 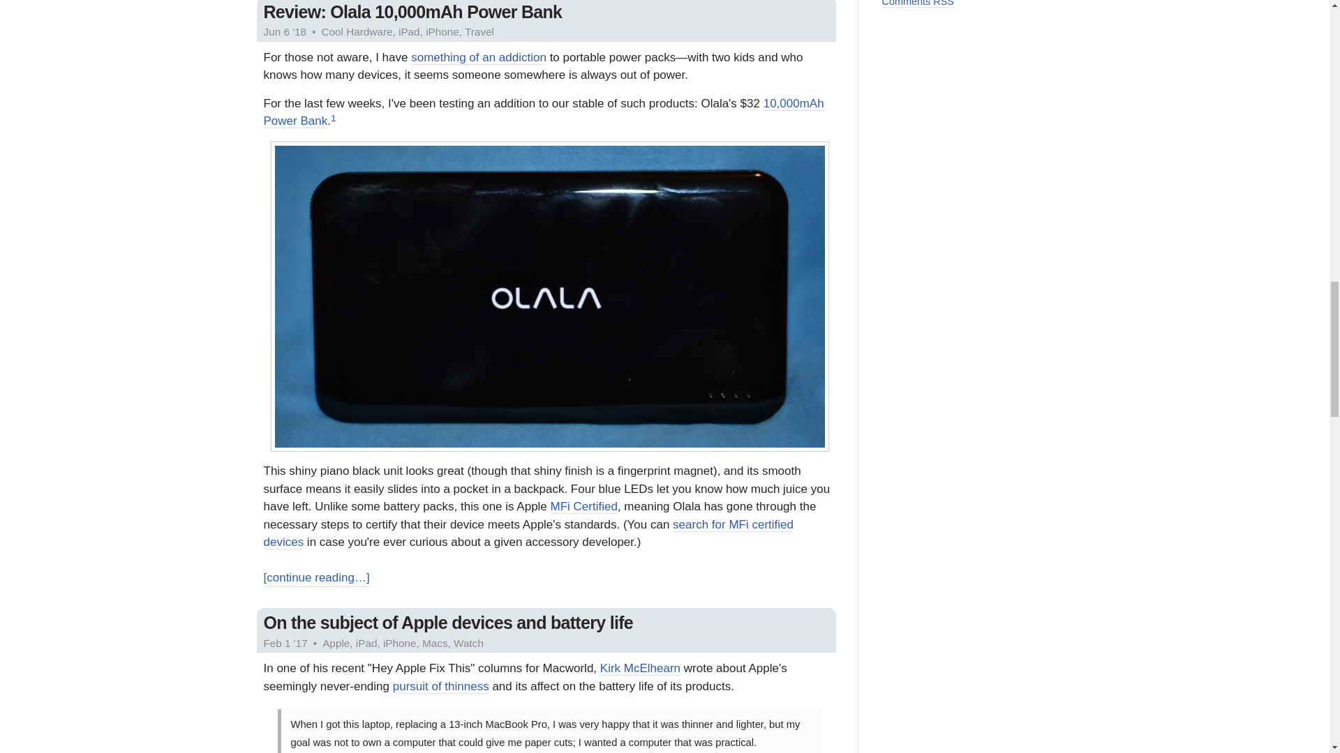 What do you see at coordinates (400, 643) in the screenshot?
I see `iPhone` at bounding box center [400, 643].